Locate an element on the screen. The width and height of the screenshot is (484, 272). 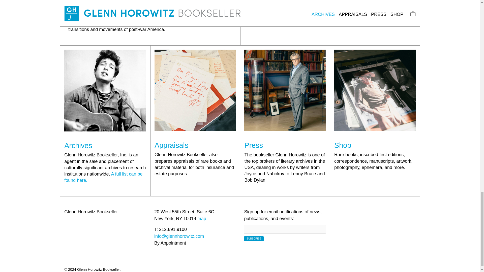
Press is located at coordinates (254, 145).